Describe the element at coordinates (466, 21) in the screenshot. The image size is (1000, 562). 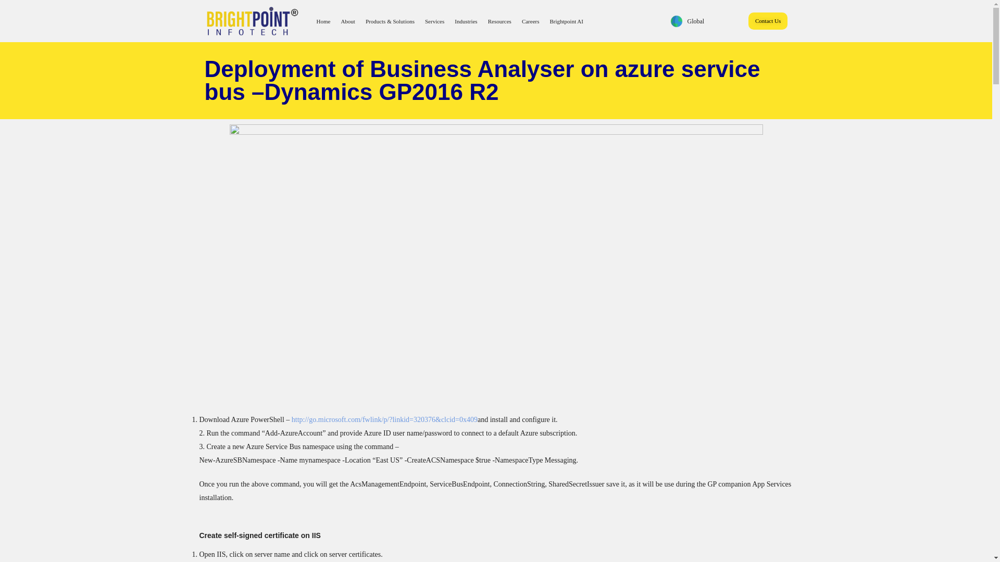
I see `Industries` at that location.